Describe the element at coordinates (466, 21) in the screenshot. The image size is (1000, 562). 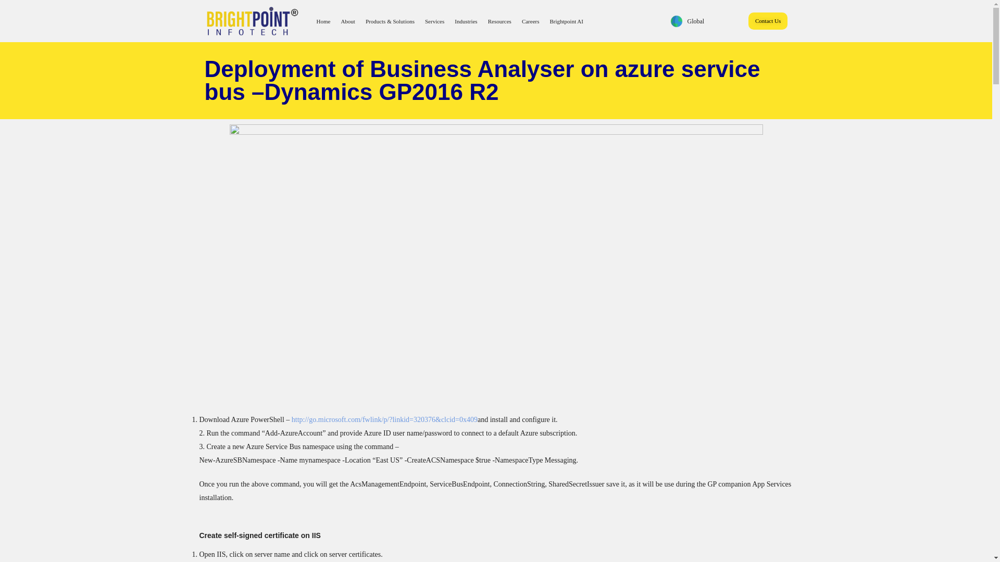
I see `Industries` at that location.